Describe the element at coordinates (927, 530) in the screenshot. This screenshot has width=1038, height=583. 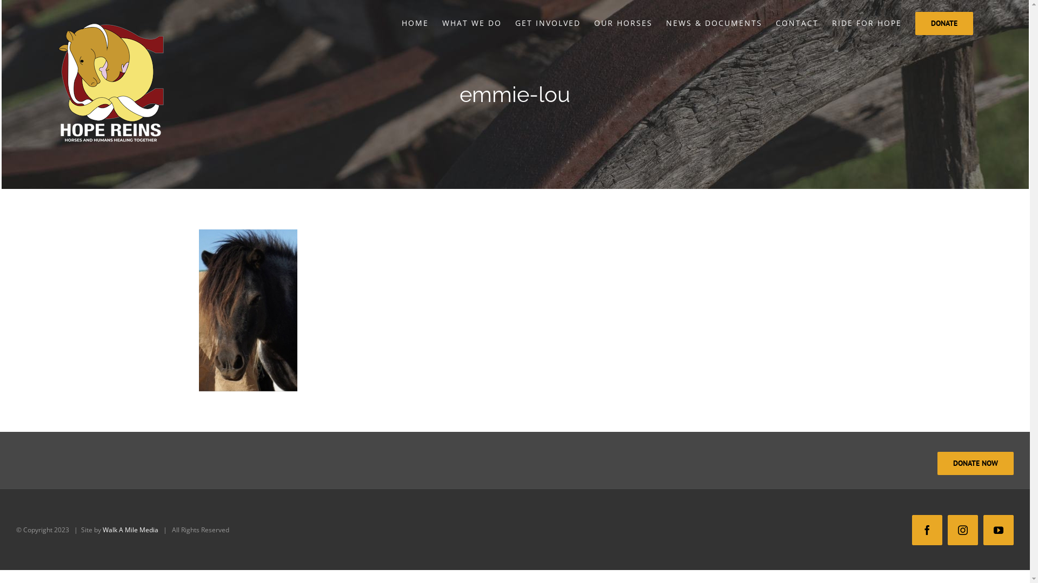
I see `Facebook` at that location.